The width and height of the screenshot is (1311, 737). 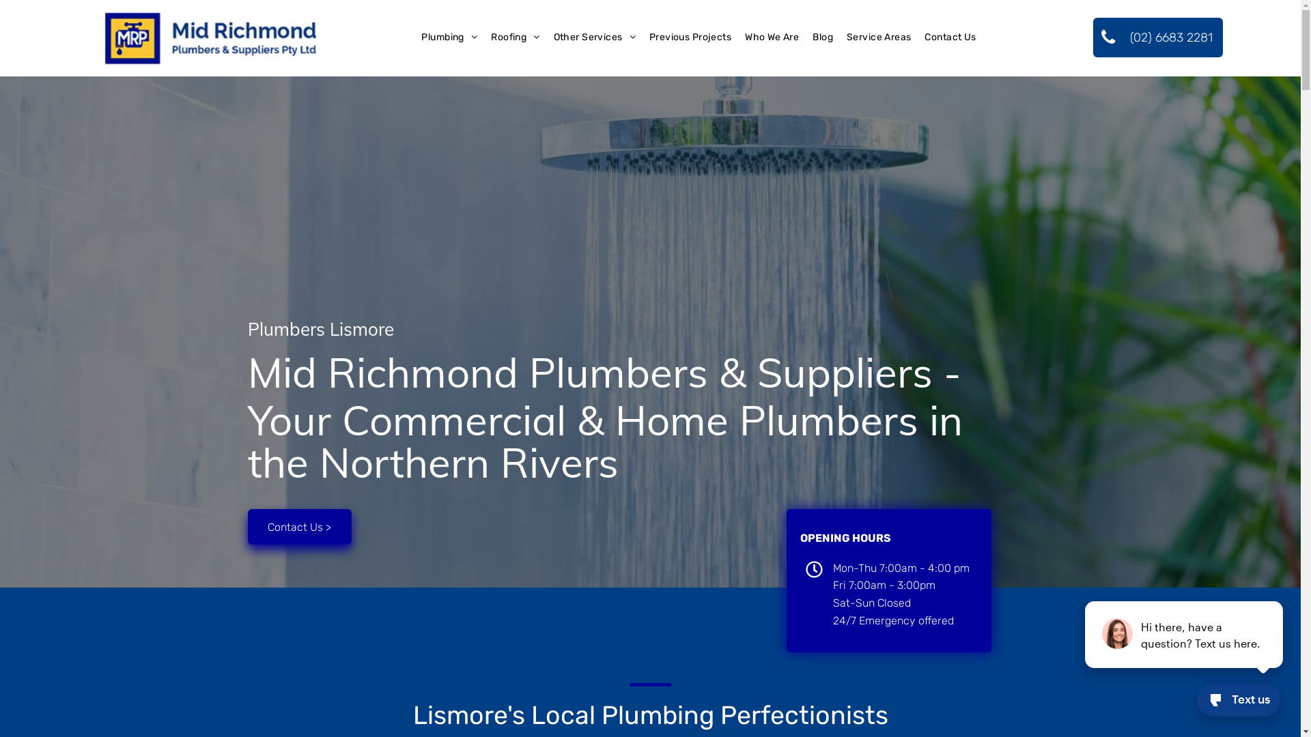 What do you see at coordinates (772, 38) in the screenshot?
I see `Who We Are` at bounding box center [772, 38].